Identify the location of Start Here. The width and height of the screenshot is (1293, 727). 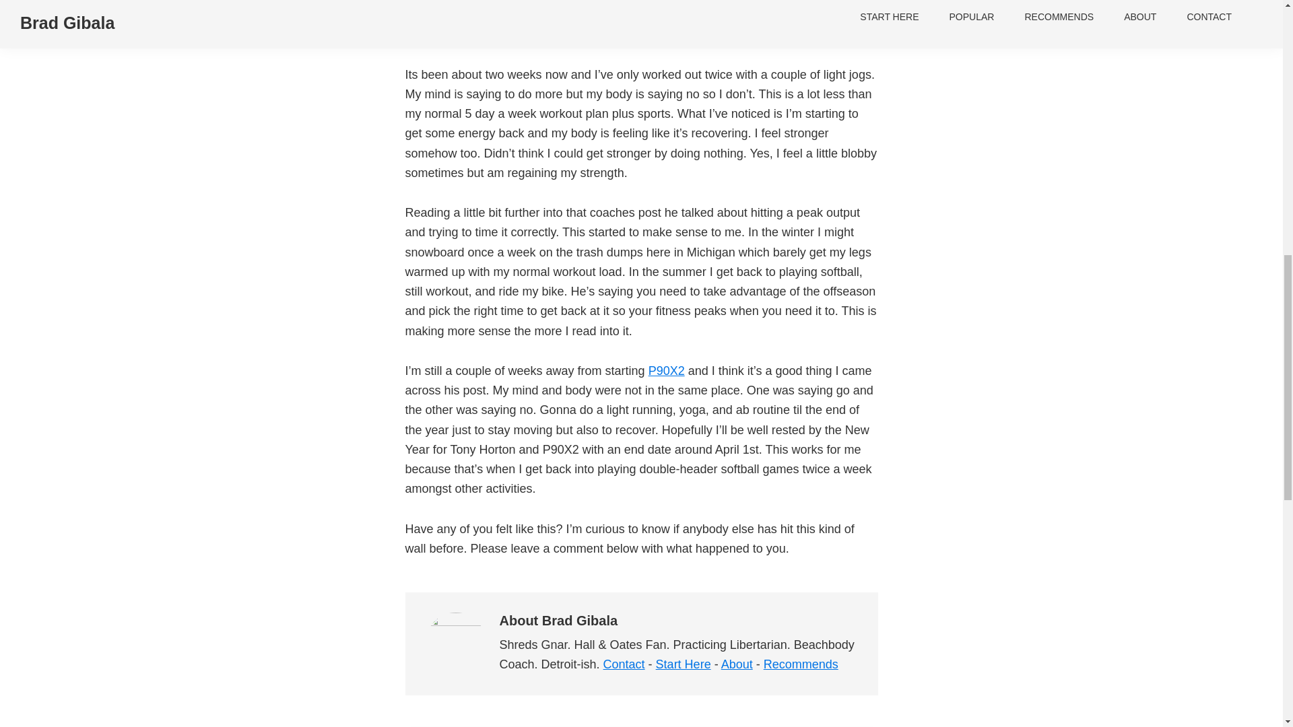
(683, 664).